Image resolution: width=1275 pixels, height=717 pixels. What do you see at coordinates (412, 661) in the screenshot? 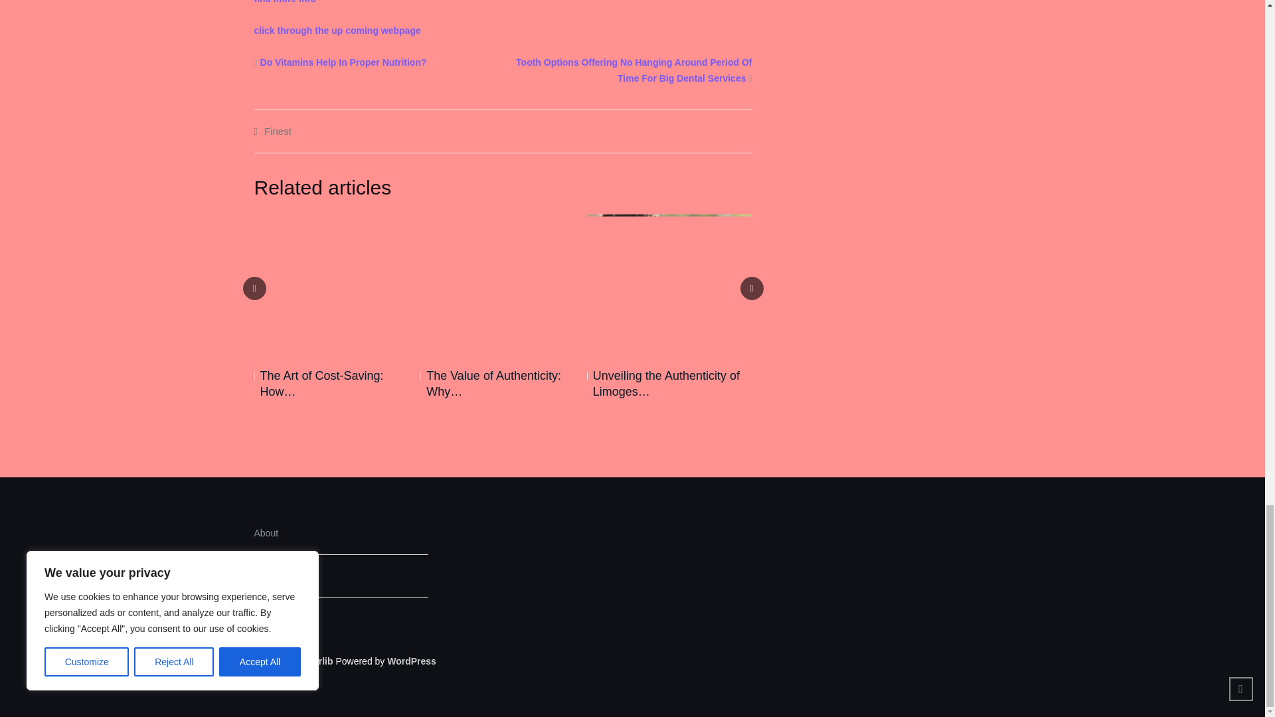
I see `WordPress.org` at bounding box center [412, 661].